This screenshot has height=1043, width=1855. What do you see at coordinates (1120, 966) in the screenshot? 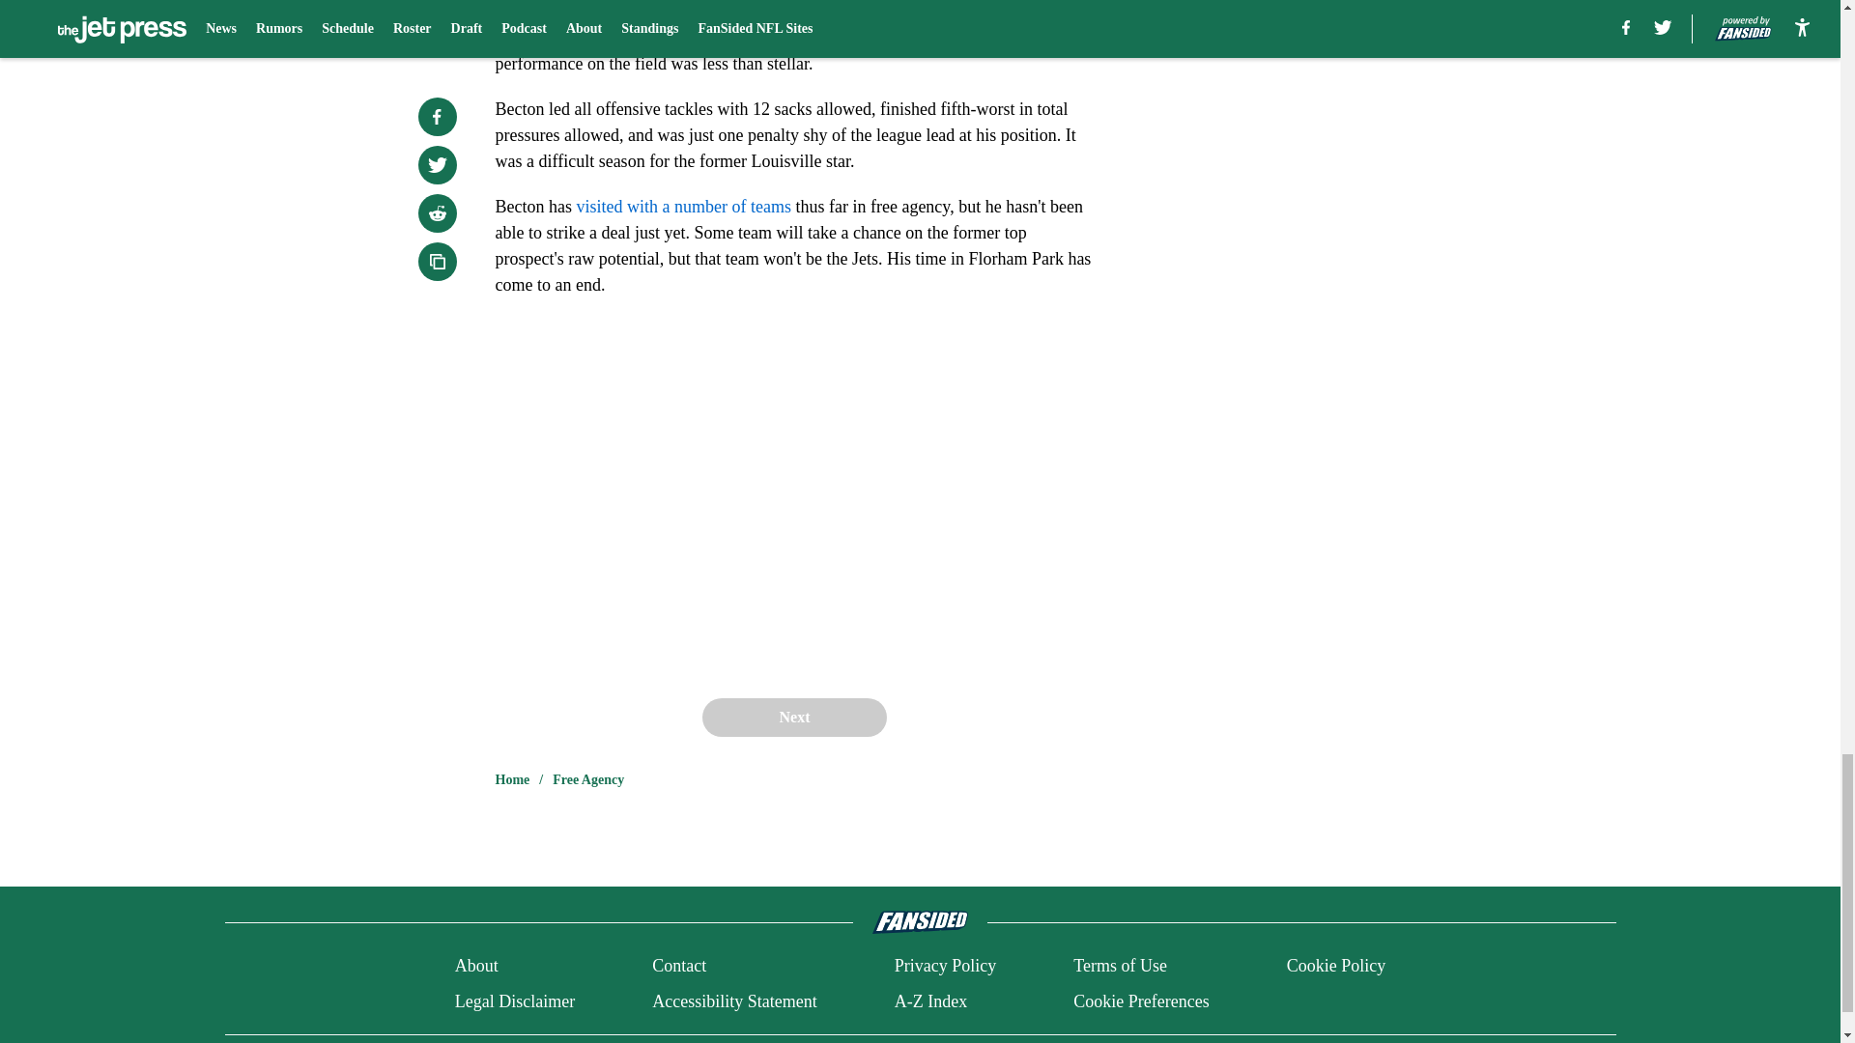
I see `Terms of Use` at bounding box center [1120, 966].